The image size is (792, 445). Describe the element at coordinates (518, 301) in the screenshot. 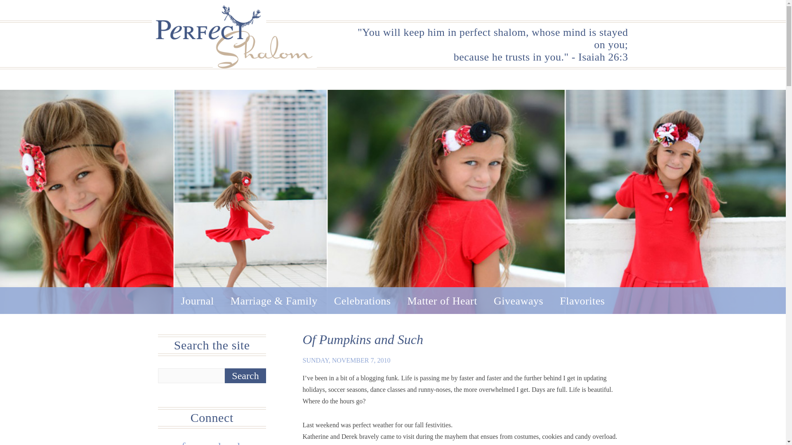

I see `Giveaways` at that location.